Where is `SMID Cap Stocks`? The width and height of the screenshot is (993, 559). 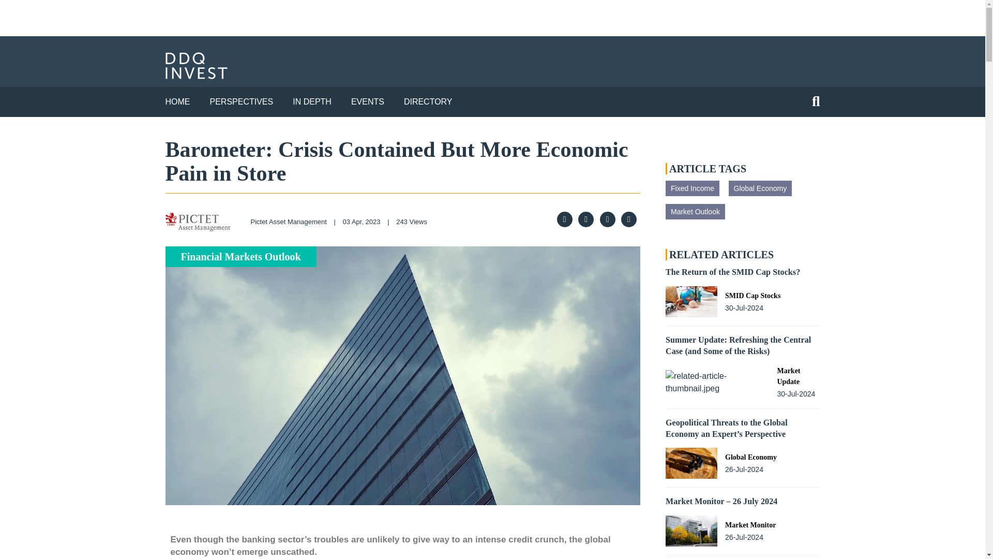 SMID Cap Stocks is located at coordinates (753, 296).